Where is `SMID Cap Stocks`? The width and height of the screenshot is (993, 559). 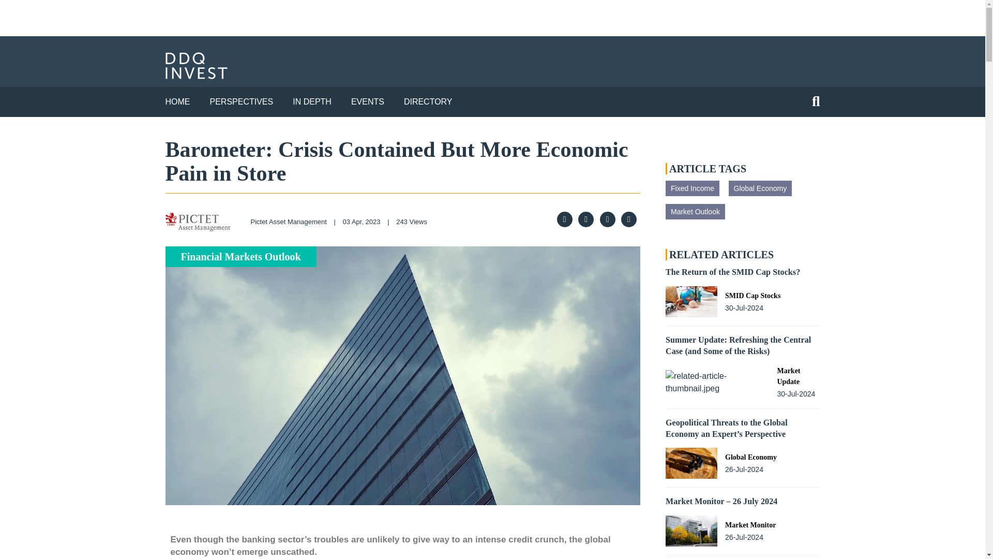 SMID Cap Stocks is located at coordinates (753, 296).